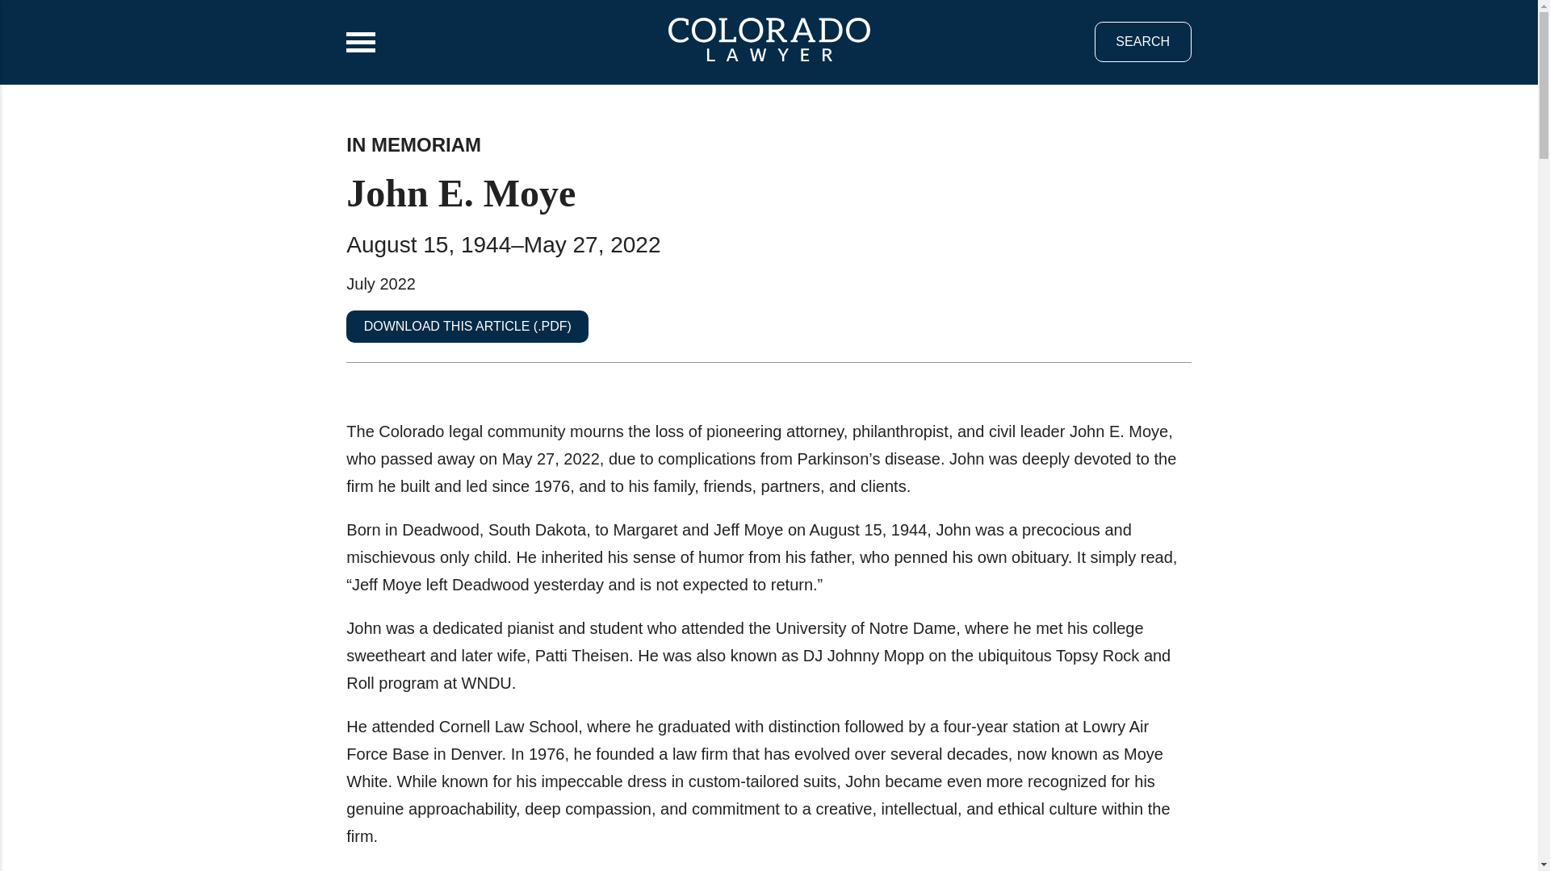  I want to click on IN MEMORIAM, so click(413, 145).